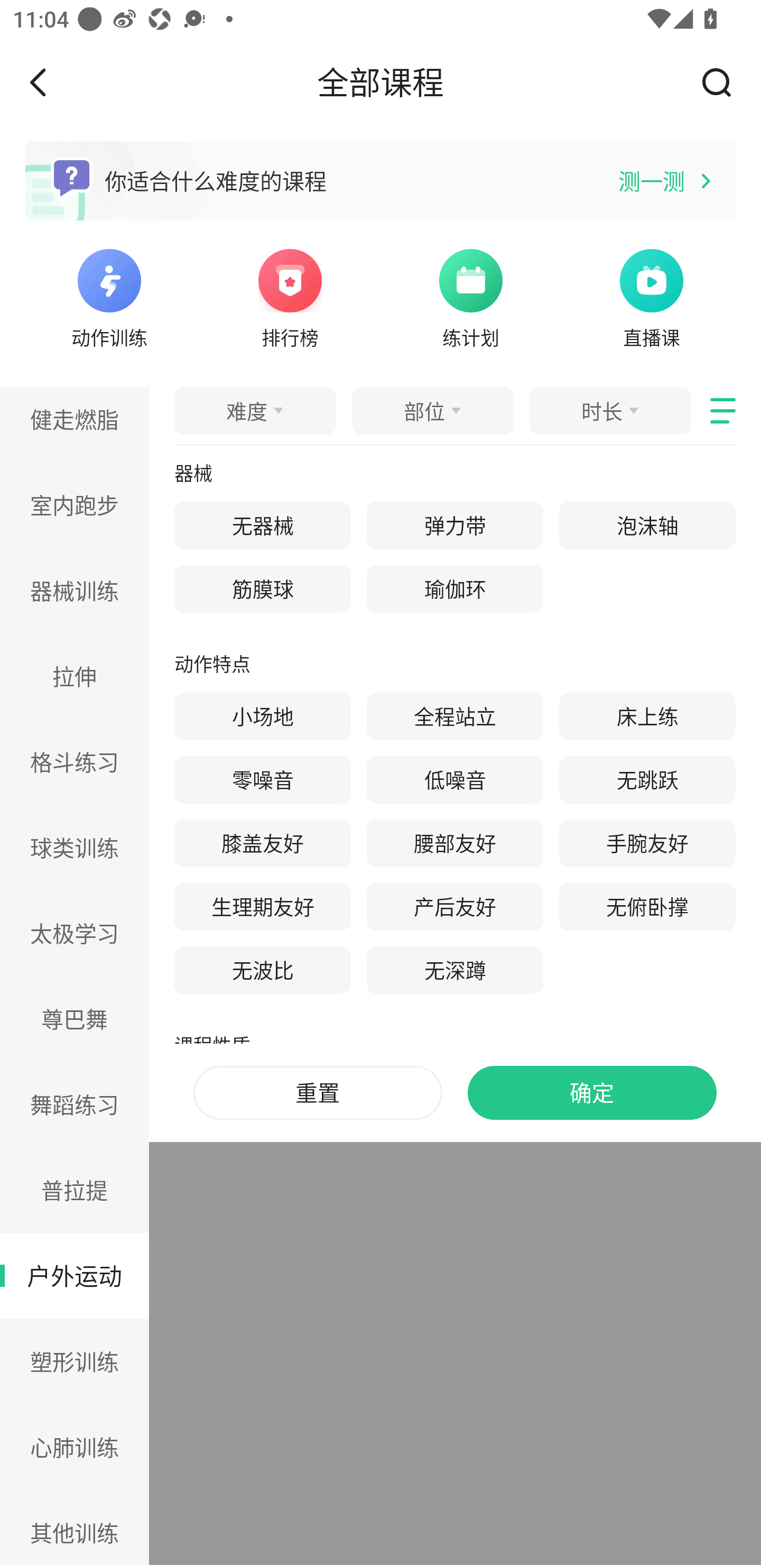 The height and width of the screenshot is (1565, 761). I want to click on 其他训练, so click(75, 1527).